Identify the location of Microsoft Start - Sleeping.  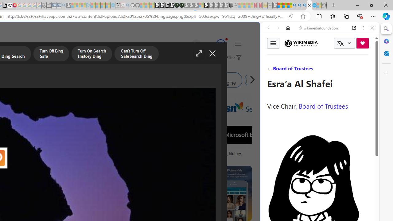
(103, 6).